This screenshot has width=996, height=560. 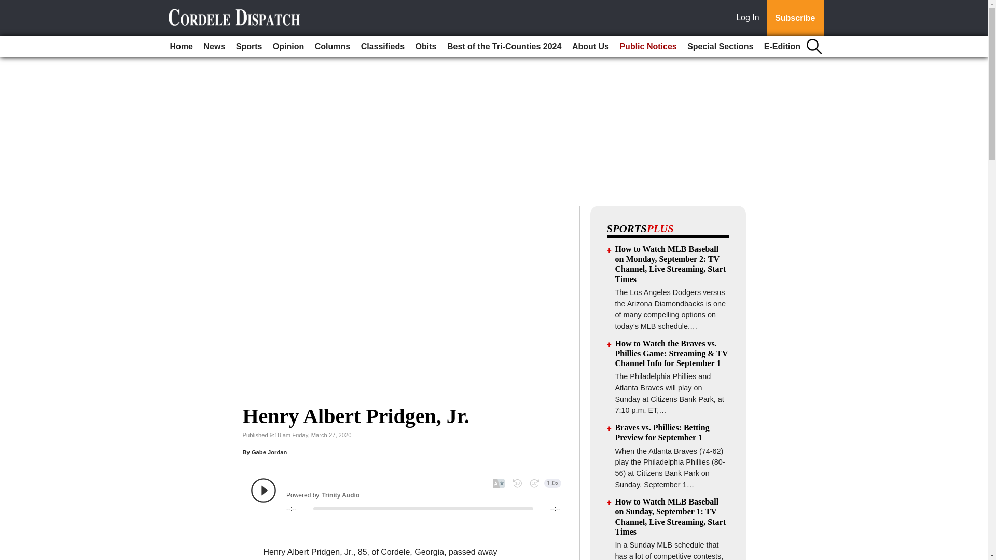 What do you see at coordinates (662, 432) in the screenshot?
I see `Braves vs. Phillies: Betting Preview for September 1` at bounding box center [662, 432].